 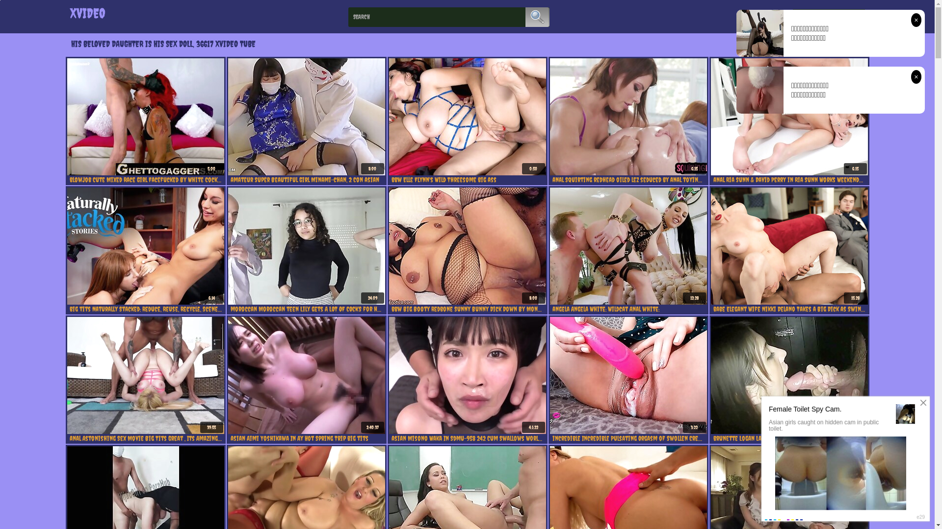 I want to click on 2:40:37, so click(x=306, y=375).